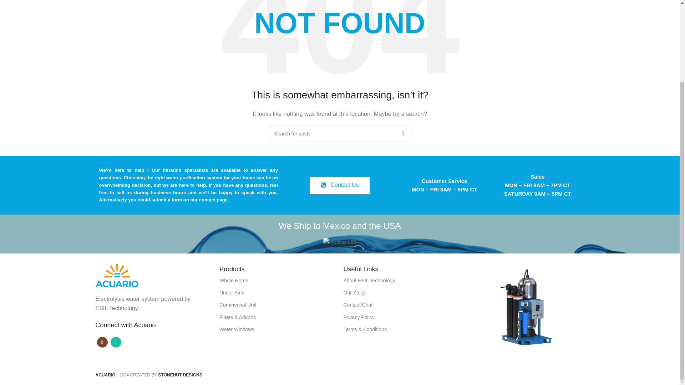 The image size is (685, 385). I want to click on ACUARIO, so click(106, 375).